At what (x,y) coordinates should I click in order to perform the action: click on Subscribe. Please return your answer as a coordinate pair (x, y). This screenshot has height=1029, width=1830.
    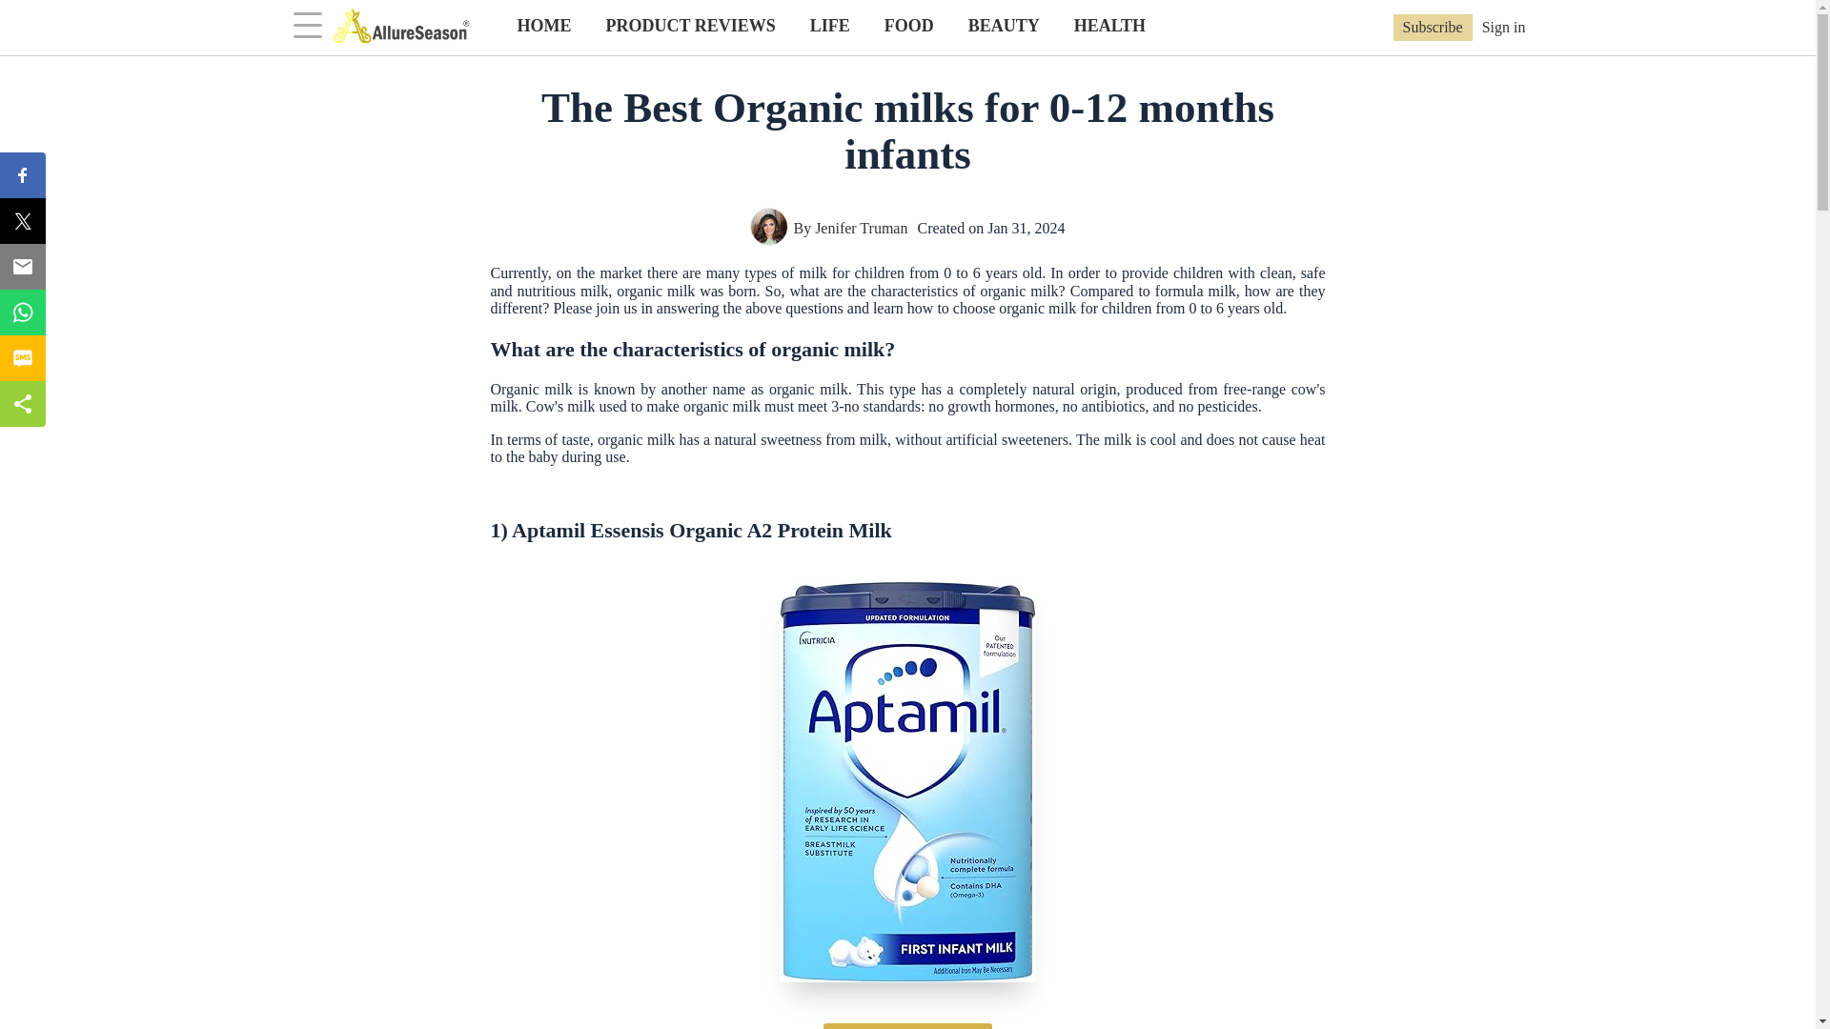
    Looking at the image, I should click on (1433, 28).